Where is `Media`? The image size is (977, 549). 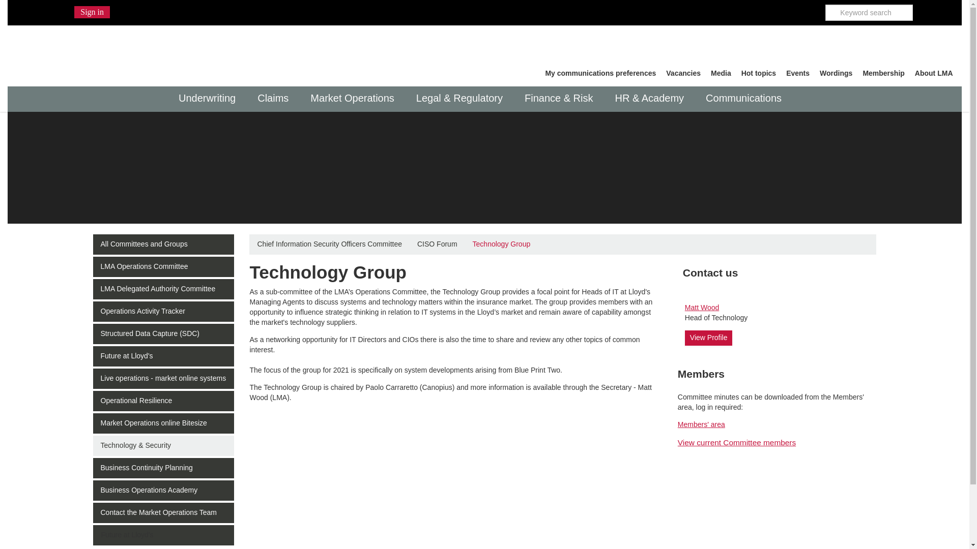
Media is located at coordinates (721, 73).